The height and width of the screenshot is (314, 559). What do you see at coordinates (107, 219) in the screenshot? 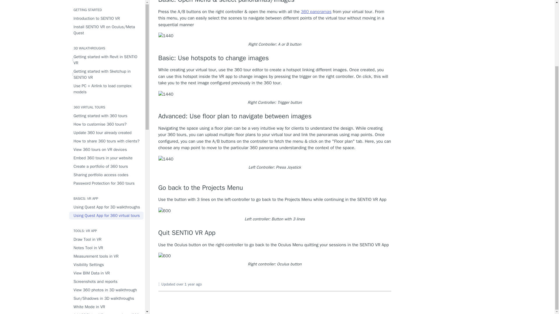
I see `View BIM Data in VR` at bounding box center [107, 219].